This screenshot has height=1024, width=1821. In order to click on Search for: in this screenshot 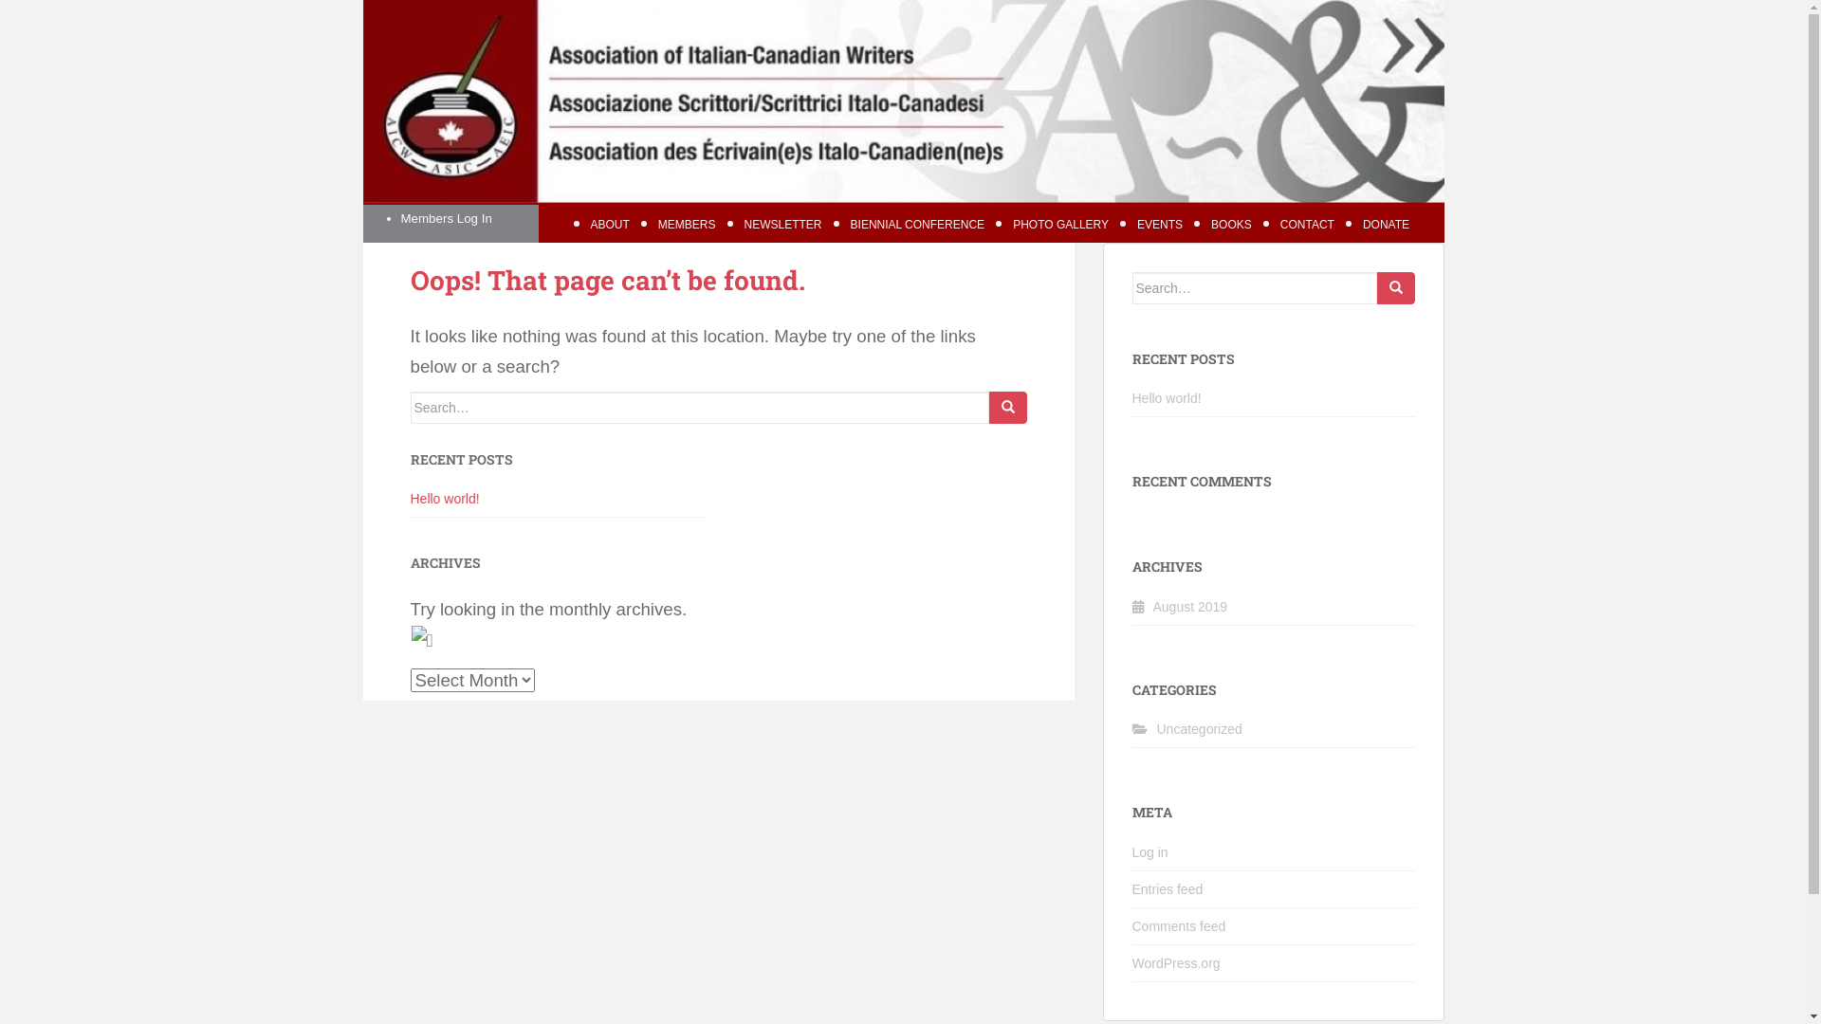, I will do `click(699, 408)`.